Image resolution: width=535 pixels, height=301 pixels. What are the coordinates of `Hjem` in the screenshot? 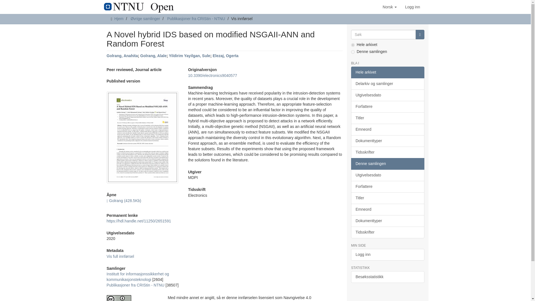 It's located at (119, 18).